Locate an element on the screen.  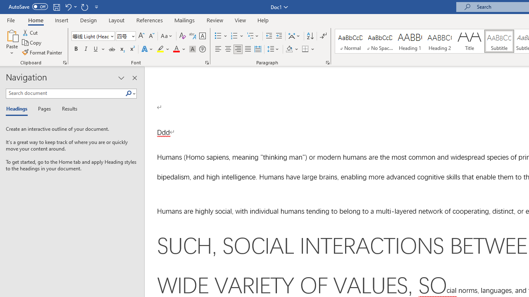
Character Shading is located at coordinates (193, 49).